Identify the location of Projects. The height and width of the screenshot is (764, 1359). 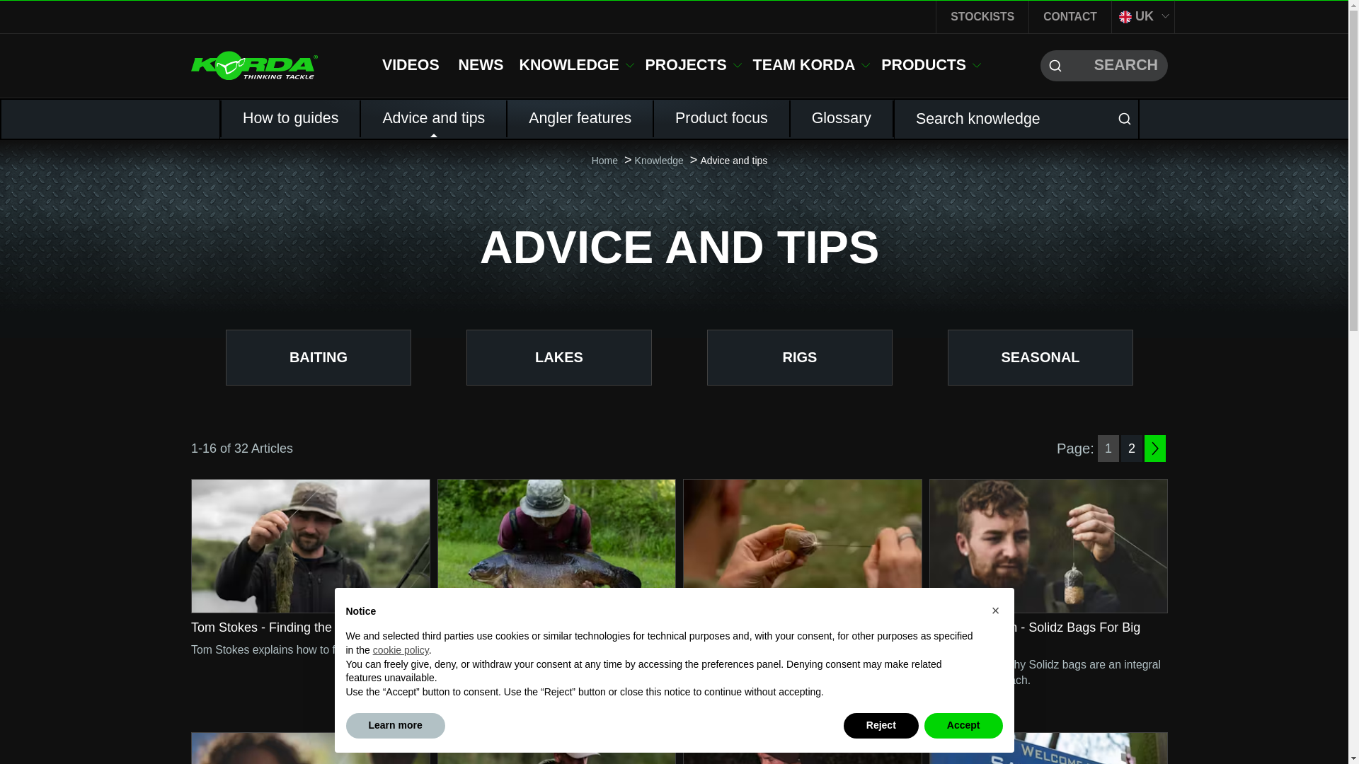
(693, 65).